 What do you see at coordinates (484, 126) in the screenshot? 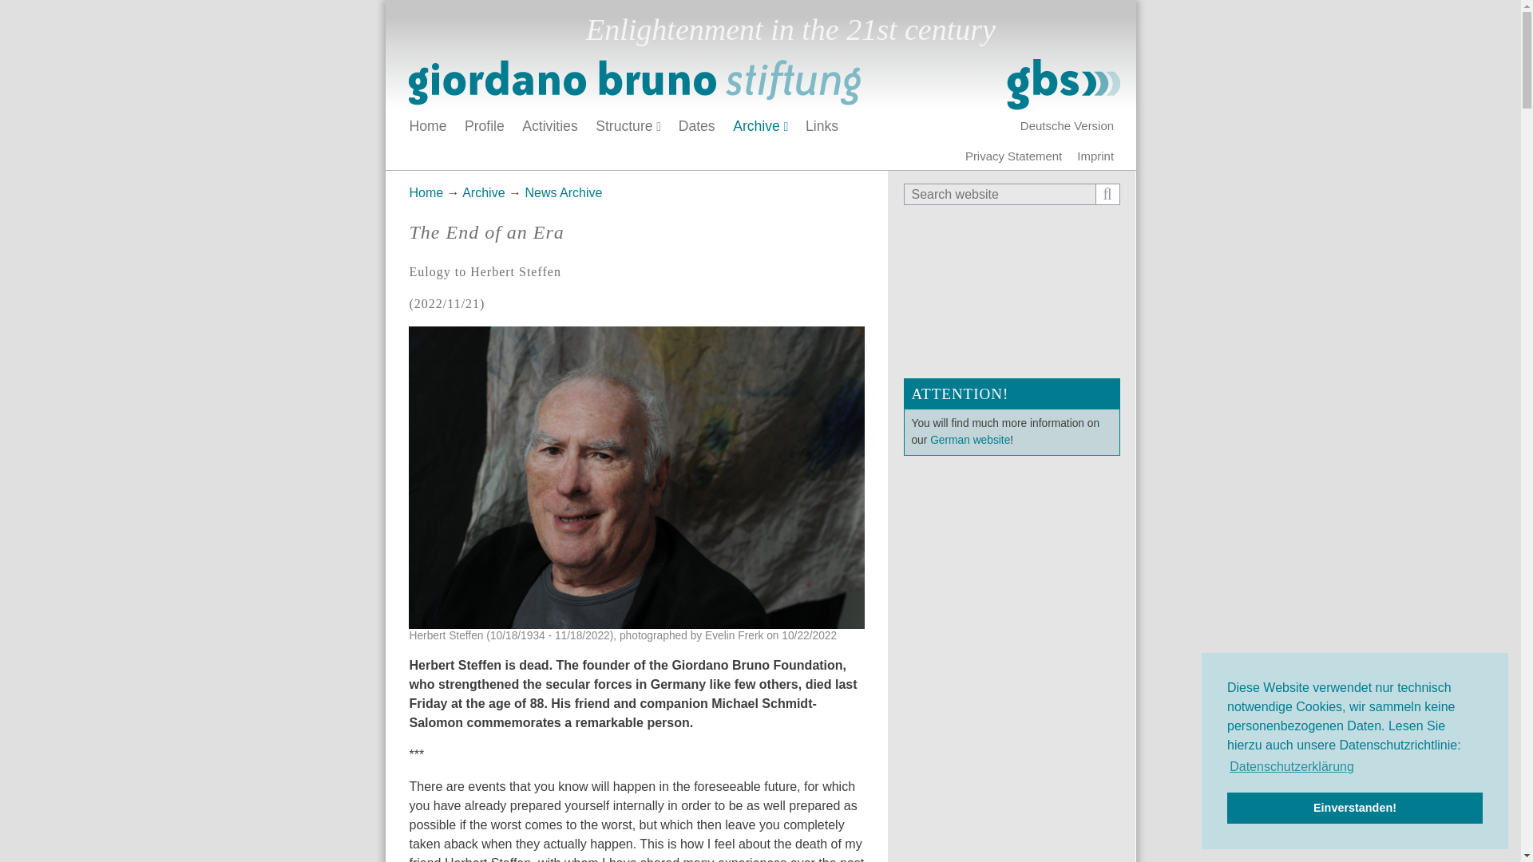
I see `Profile` at bounding box center [484, 126].